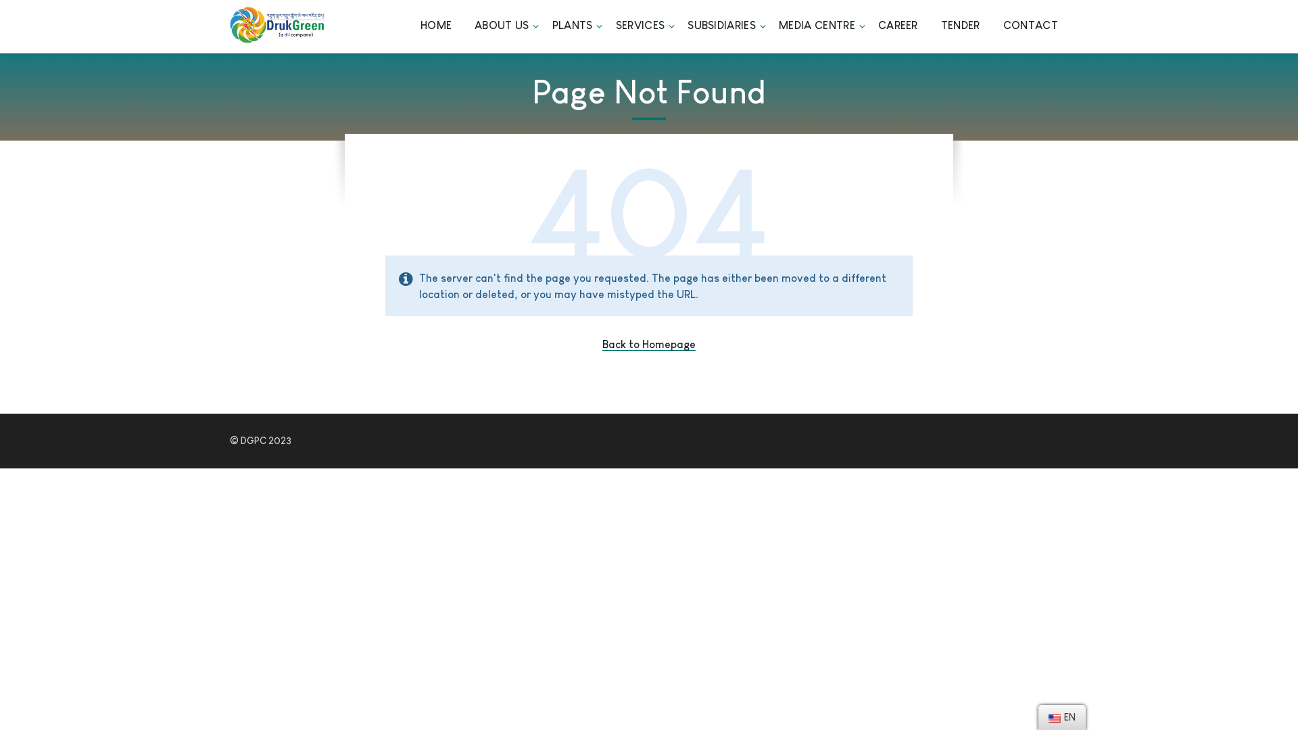 Image resolution: width=1298 pixels, height=730 pixels. Describe the element at coordinates (640, 26) in the screenshot. I see `SERVICES` at that location.